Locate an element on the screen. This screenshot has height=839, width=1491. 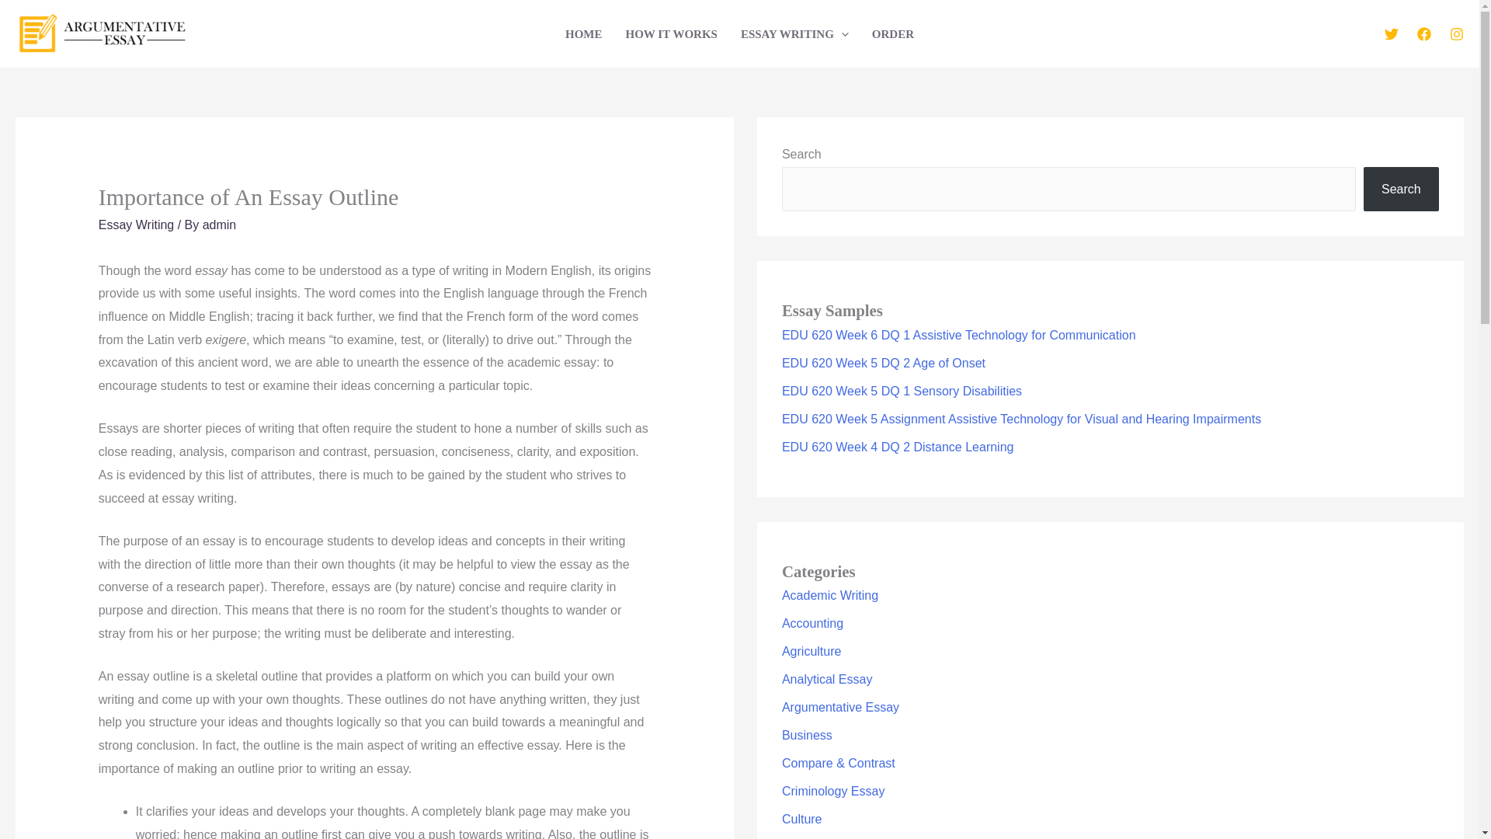
HOME is located at coordinates (584, 33).